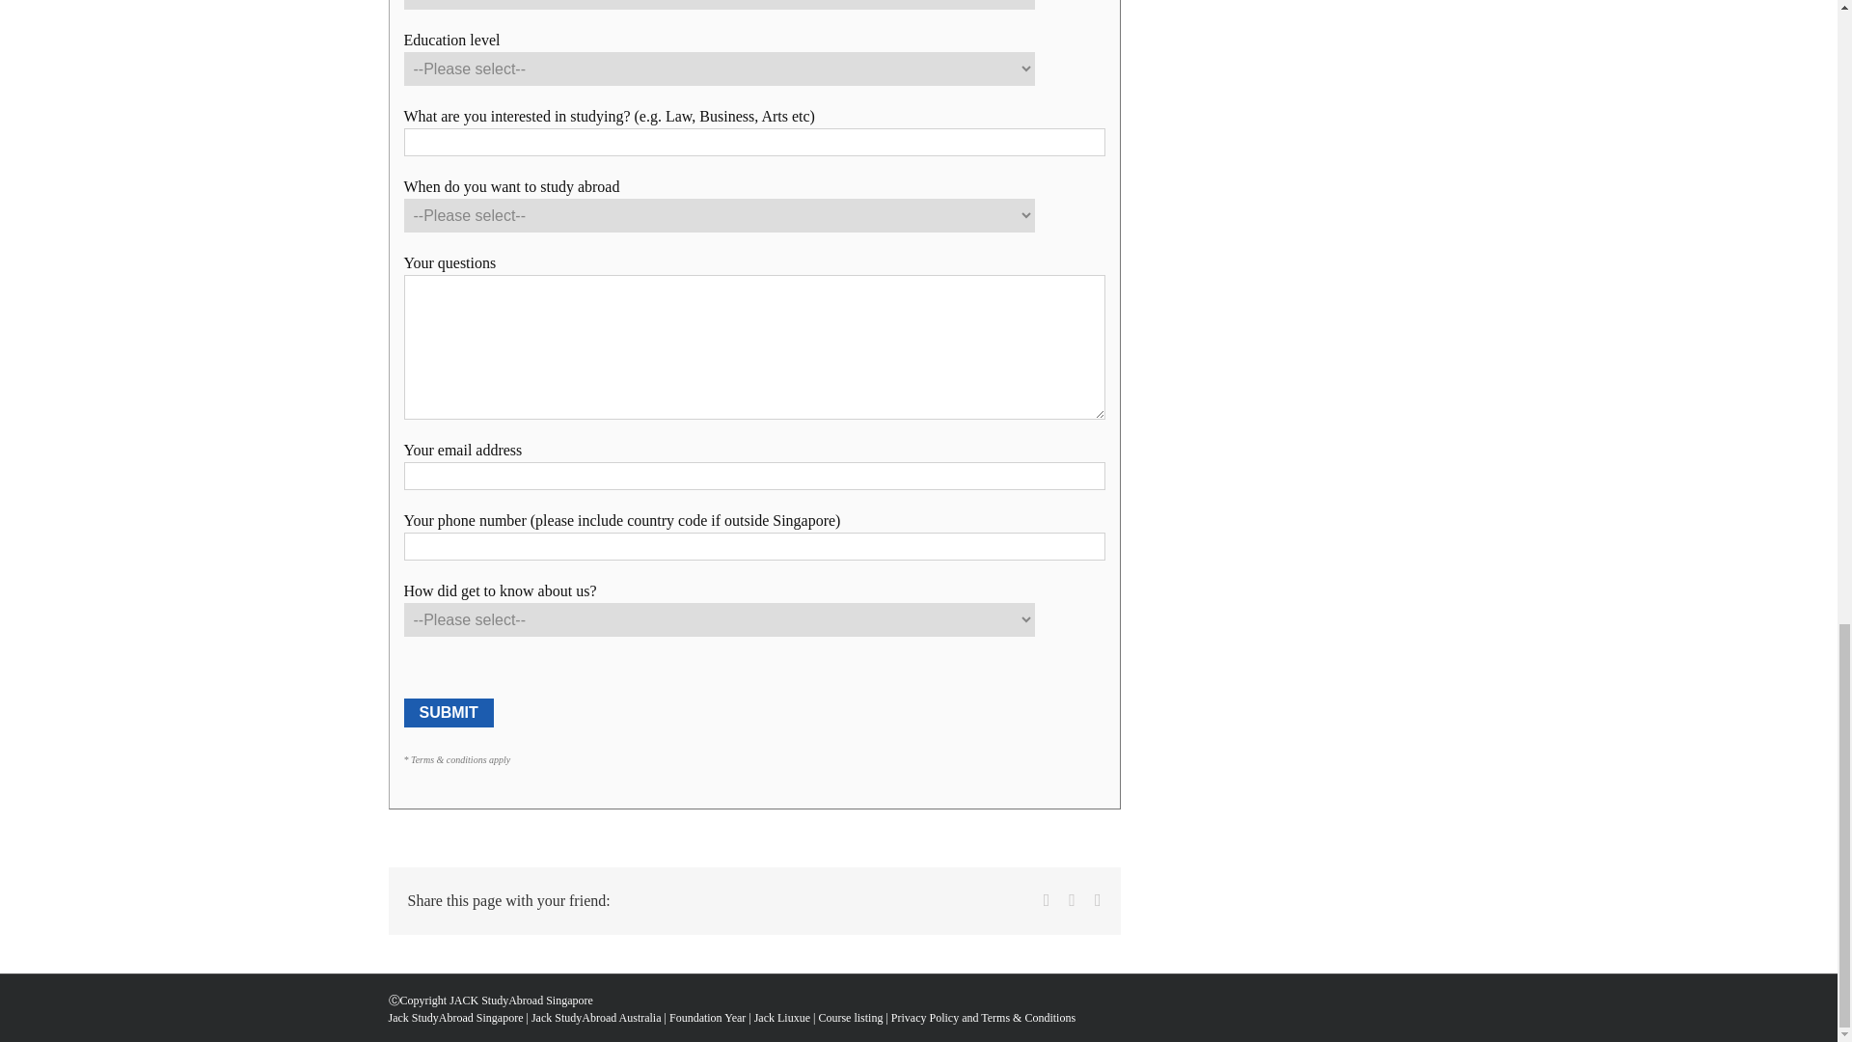 Image resolution: width=1852 pixels, height=1042 pixels. I want to click on What are You Interested in Studying?, so click(753, 142).